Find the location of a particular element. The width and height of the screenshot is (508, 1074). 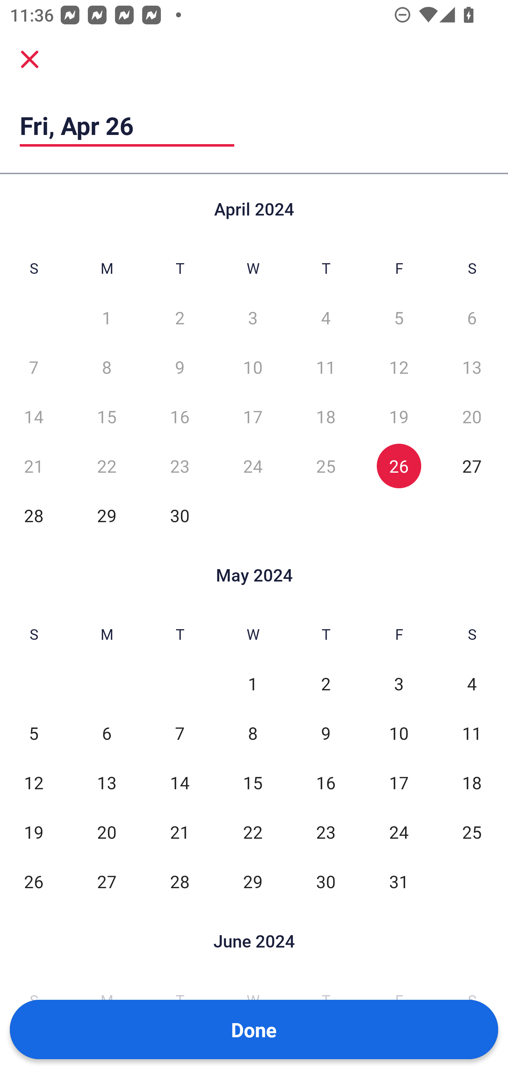

15 Wed, May 15, Not Selected is located at coordinates (253, 783).